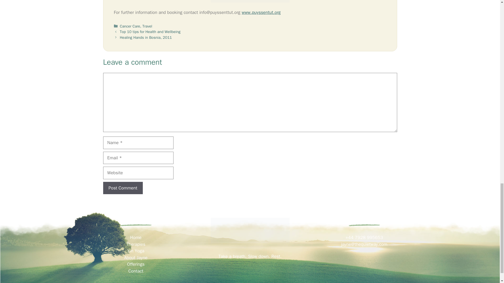  I want to click on Cancer Care, so click(130, 26).